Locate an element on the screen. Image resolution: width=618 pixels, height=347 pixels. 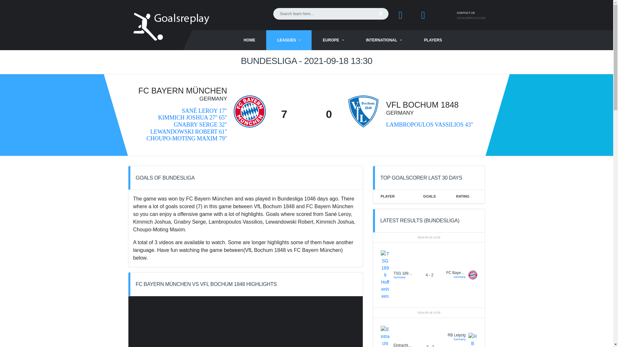
GOALSREPLAY.COM is located at coordinates (471, 18).